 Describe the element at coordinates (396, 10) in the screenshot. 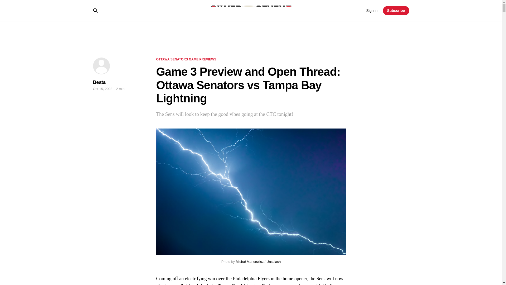

I see `Subscribe` at that location.